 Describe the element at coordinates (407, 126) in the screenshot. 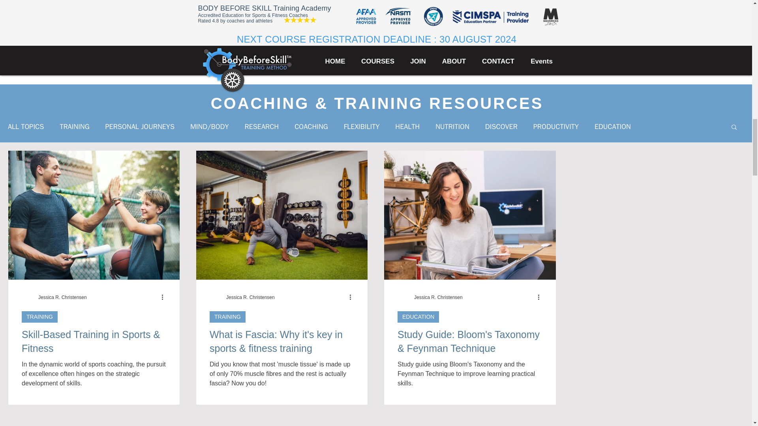

I see `HEALTH` at that location.